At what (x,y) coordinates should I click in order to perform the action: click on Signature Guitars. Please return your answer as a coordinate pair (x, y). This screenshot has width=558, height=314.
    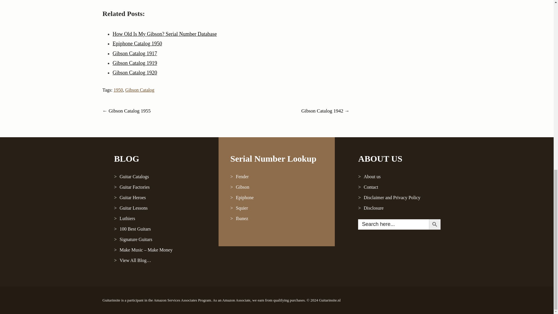
    Looking at the image, I should click on (160, 240).